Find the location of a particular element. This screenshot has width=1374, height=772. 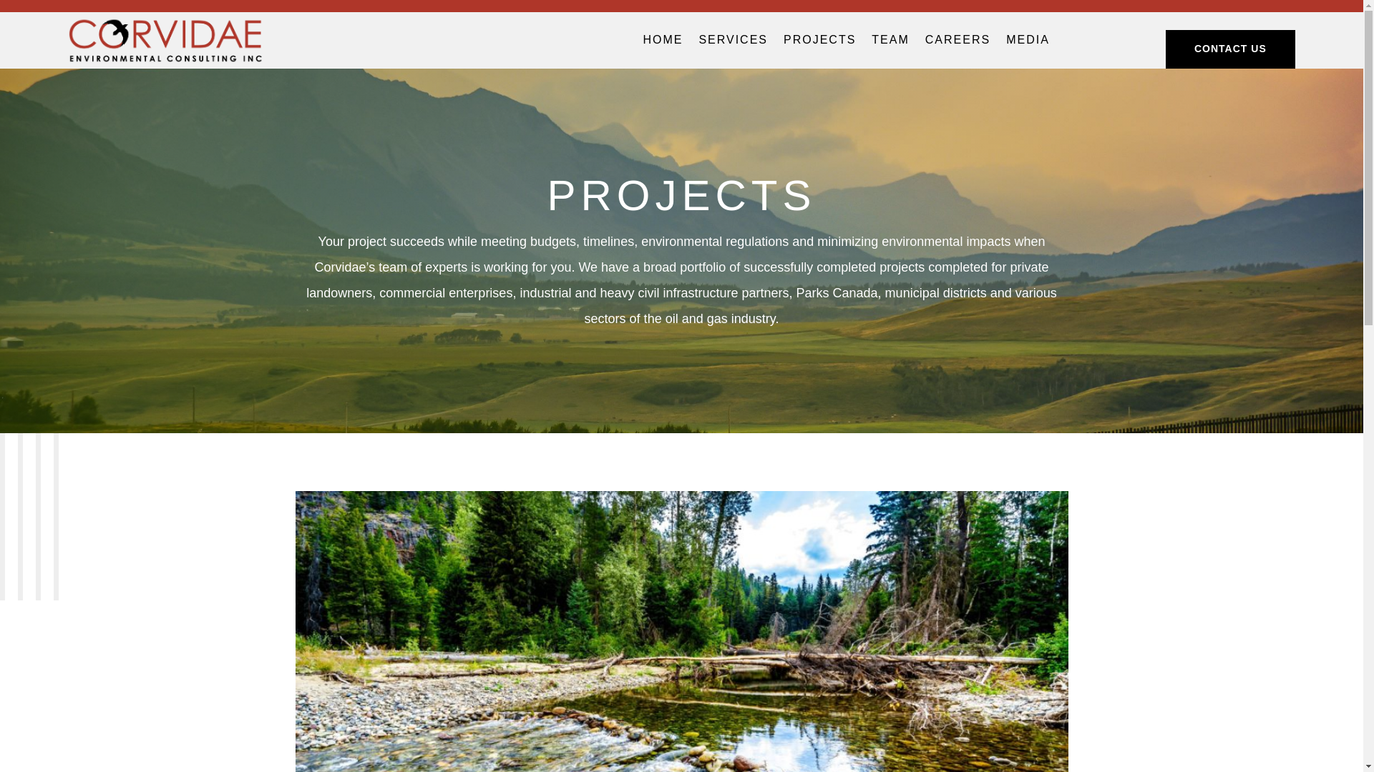

CAREERS is located at coordinates (958, 43).